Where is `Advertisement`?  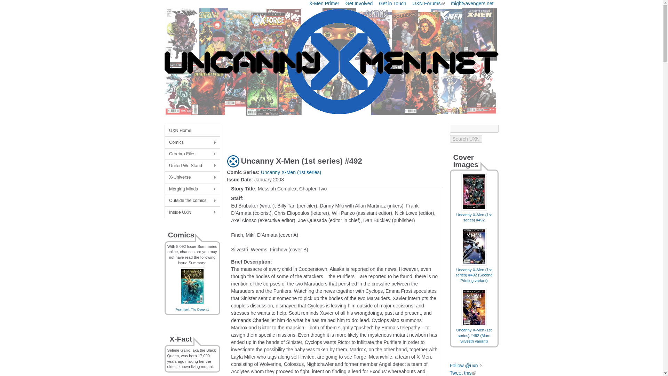
Advertisement is located at coordinates (308, 135).